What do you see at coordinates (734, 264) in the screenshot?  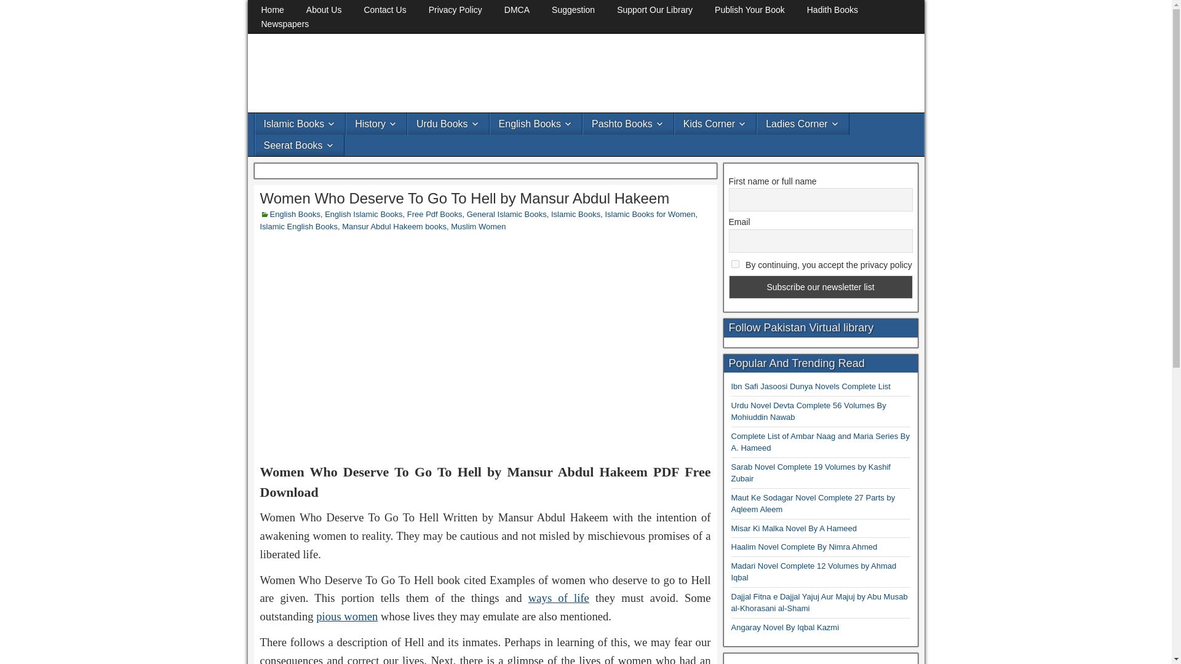 I see `on` at bounding box center [734, 264].